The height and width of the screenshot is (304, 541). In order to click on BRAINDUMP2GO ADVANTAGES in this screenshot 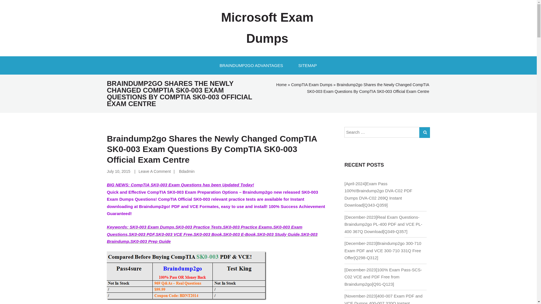, I will do `click(251, 65)`.